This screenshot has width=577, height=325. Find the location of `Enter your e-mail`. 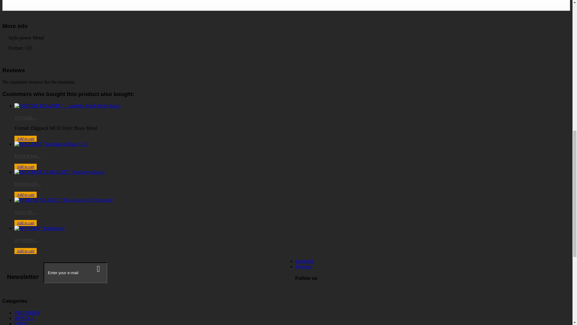

Enter your e-mail is located at coordinates (75, 273).